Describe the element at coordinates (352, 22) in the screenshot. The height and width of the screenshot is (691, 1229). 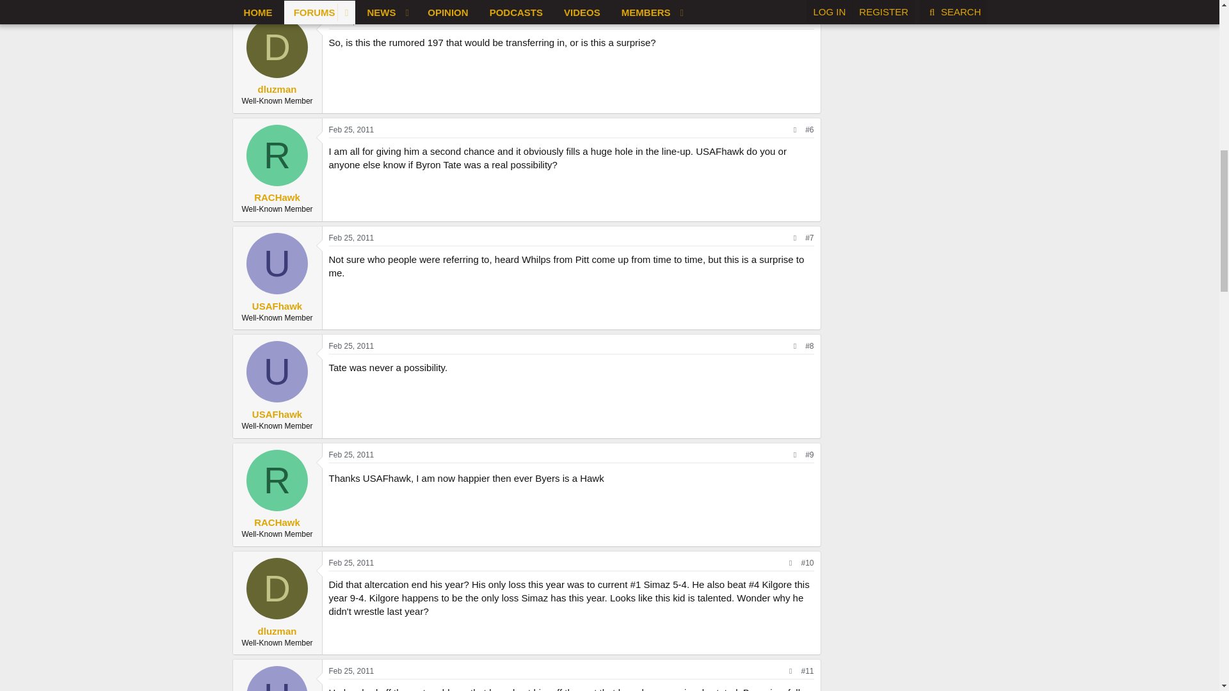
I see `Feb 25, 2011 at 11:17 PM` at that location.